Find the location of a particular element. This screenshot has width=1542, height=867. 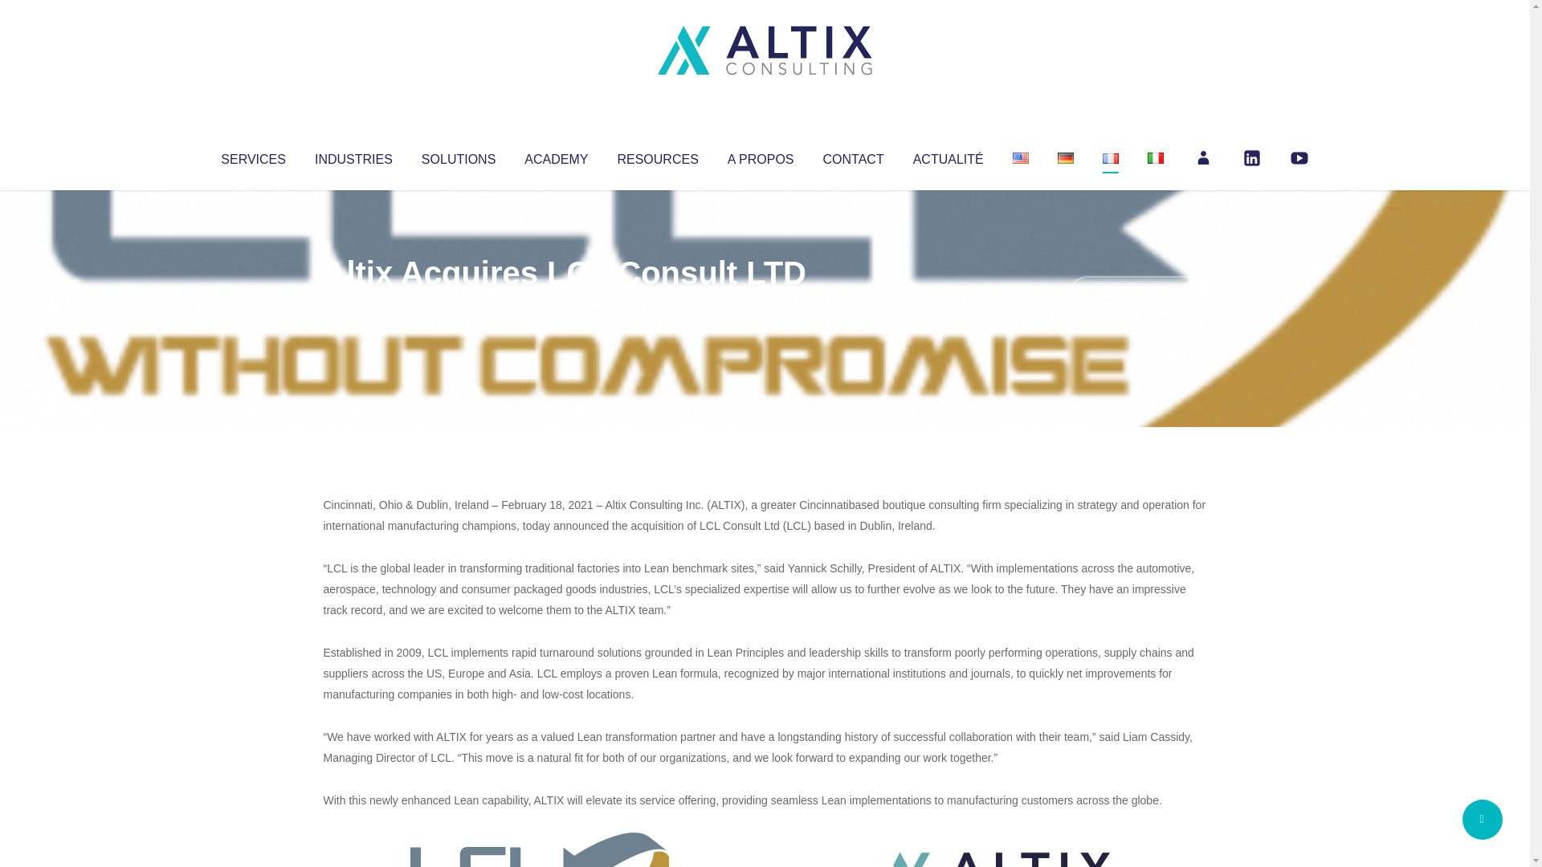

Articles par Altix is located at coordinates (353, 305).